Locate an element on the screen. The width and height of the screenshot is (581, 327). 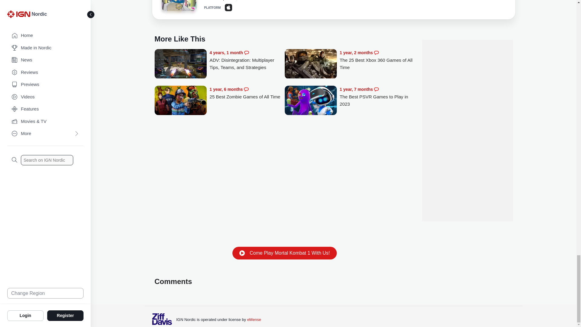
The 25 Best Xbox 360 Games of All Time is located at coordinates (377, 60).